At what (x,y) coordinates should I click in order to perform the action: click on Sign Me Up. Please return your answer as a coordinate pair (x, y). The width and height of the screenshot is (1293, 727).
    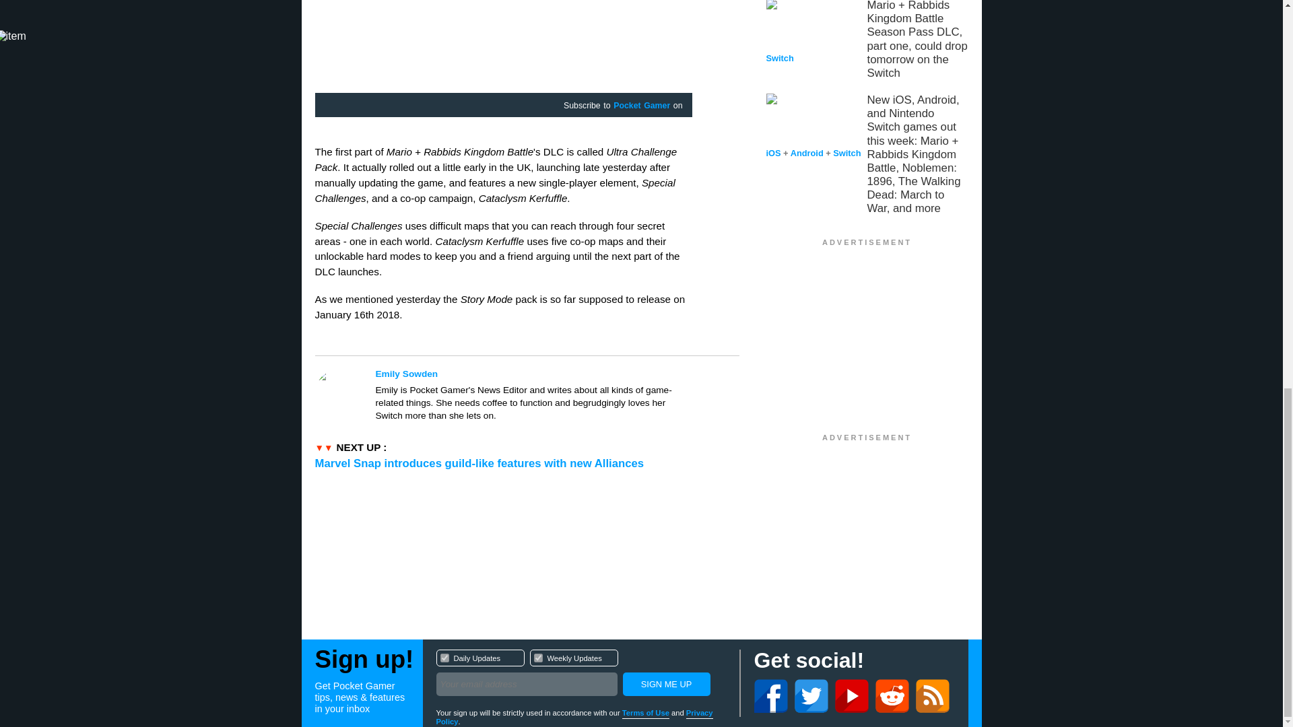
    Looking at the image, I should click on (665, 684).